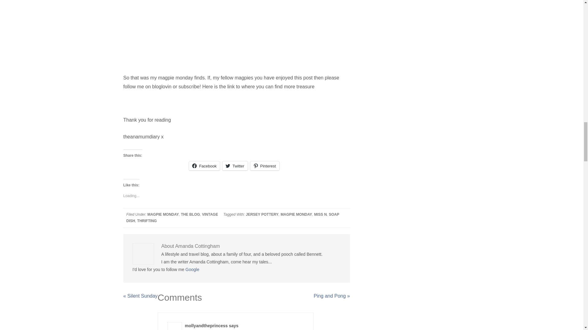 This screenshot has height=330, width=588. Describe the element at coordinates (236, 29) in the screenshot. I see `DSCF2775` at that location.